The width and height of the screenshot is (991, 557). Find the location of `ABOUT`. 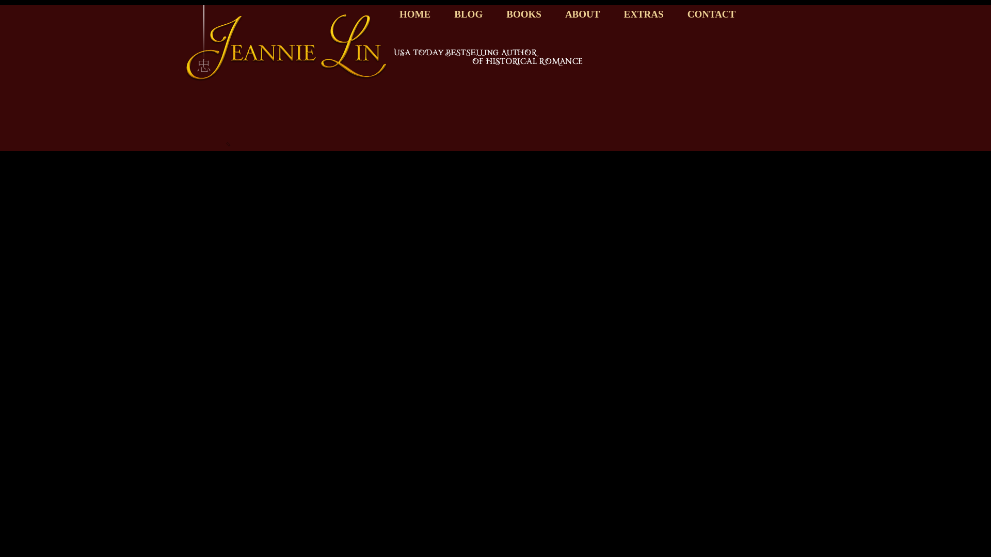

ABOUT is located at coordinates (582, 14).